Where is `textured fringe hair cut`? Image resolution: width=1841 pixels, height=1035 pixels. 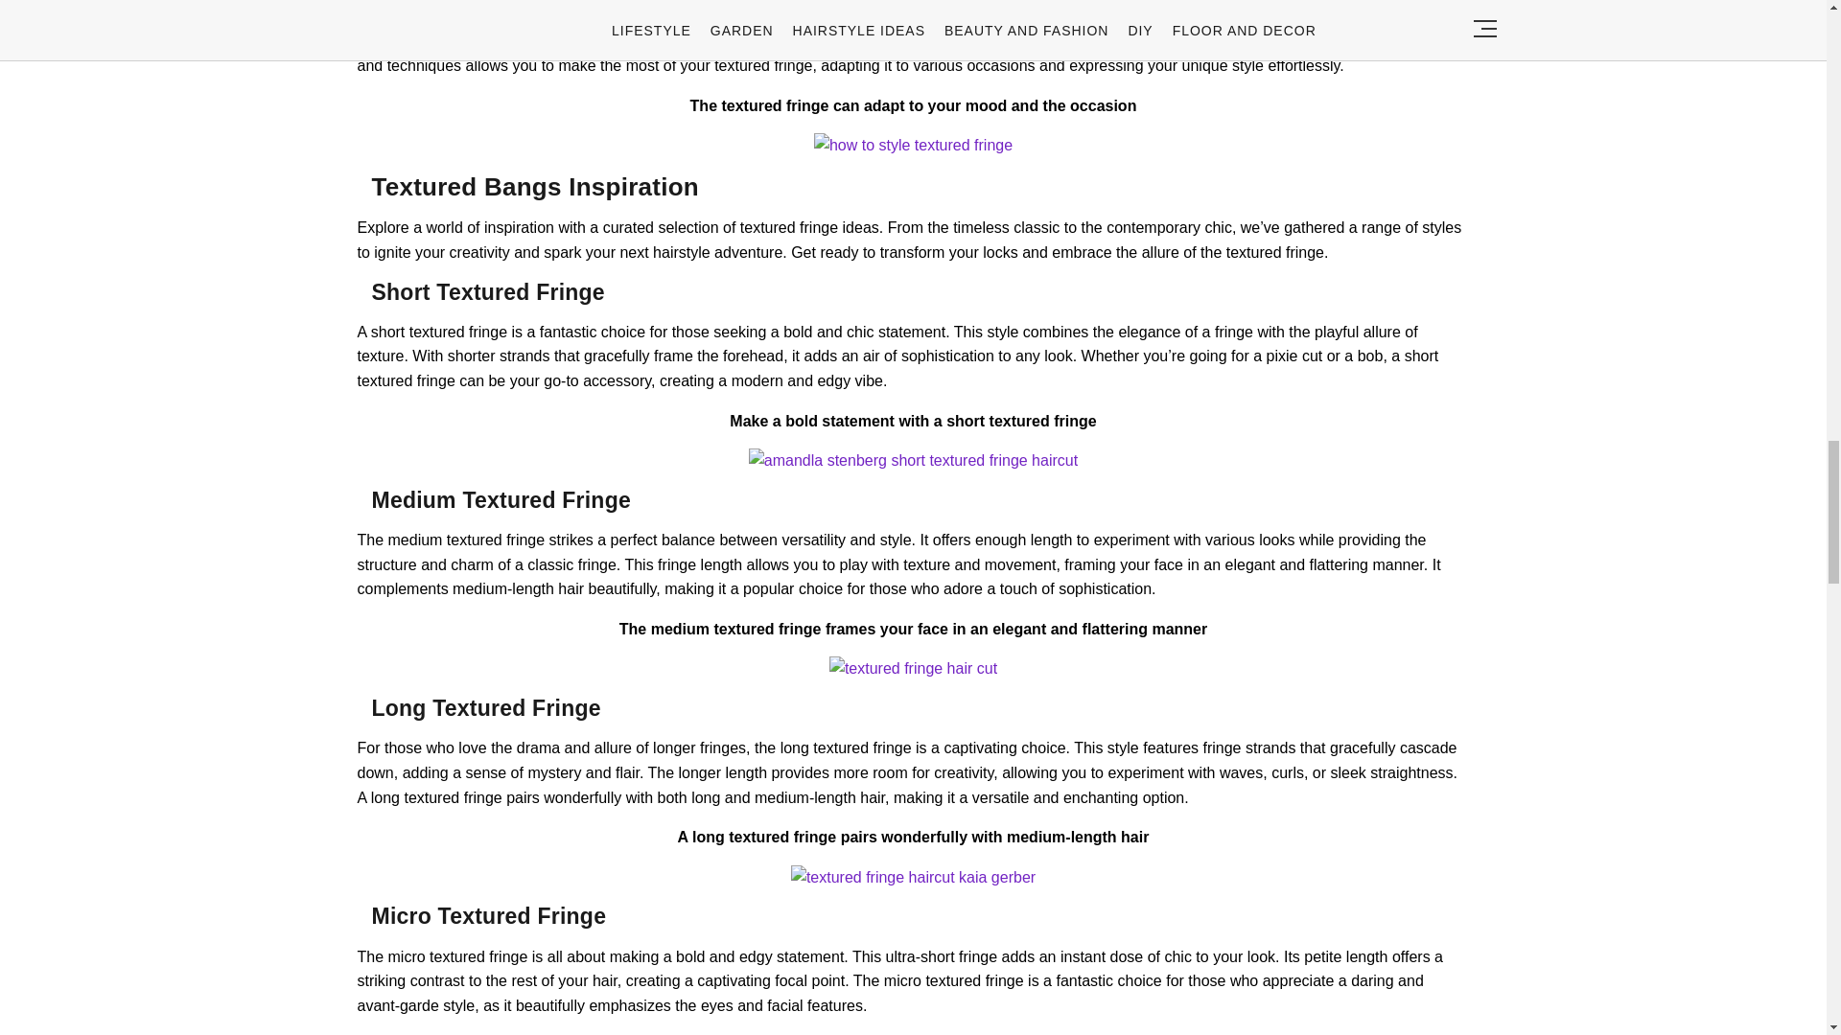 textured fringe hair cut is located at coordinates (913, 668).